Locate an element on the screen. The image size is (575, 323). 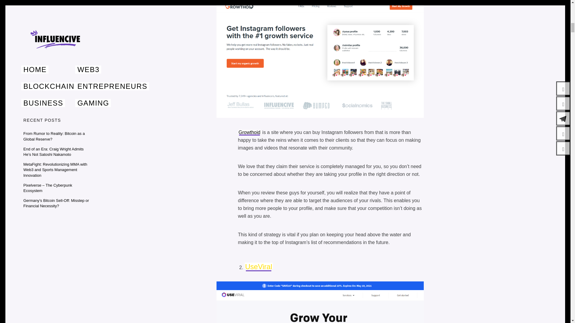
Growthoid is located at coordinates (249, 132).